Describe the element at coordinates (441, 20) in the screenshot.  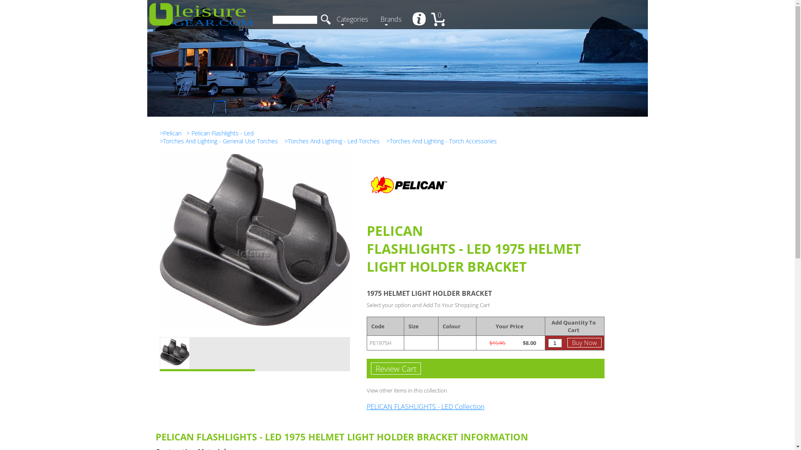
I see `0` at that location.